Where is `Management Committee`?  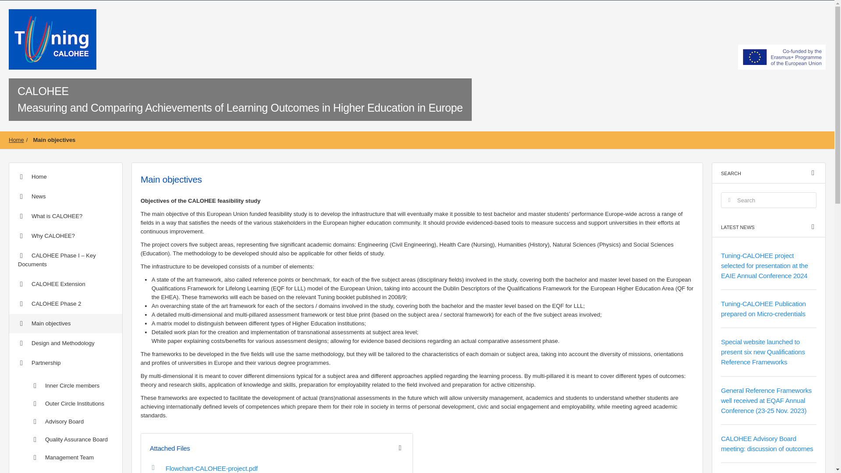 Management Committee is located at coordinates (66, 469).